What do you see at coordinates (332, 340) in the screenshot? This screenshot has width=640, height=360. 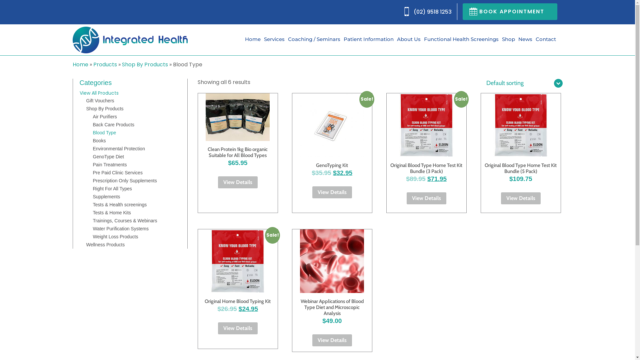 I see `View Details` at bounding box center [332, 340].